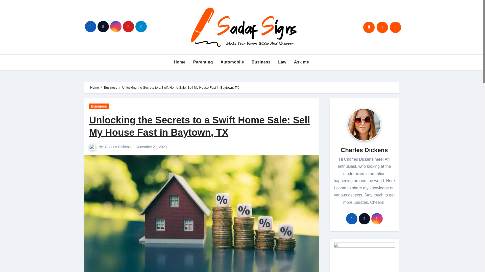 Image resolution: width=485 pixels, height=272 pixels. What do you see at coordinates (110, 88) in the screenshot?
I see `Business` at bounding box center [110, 88].